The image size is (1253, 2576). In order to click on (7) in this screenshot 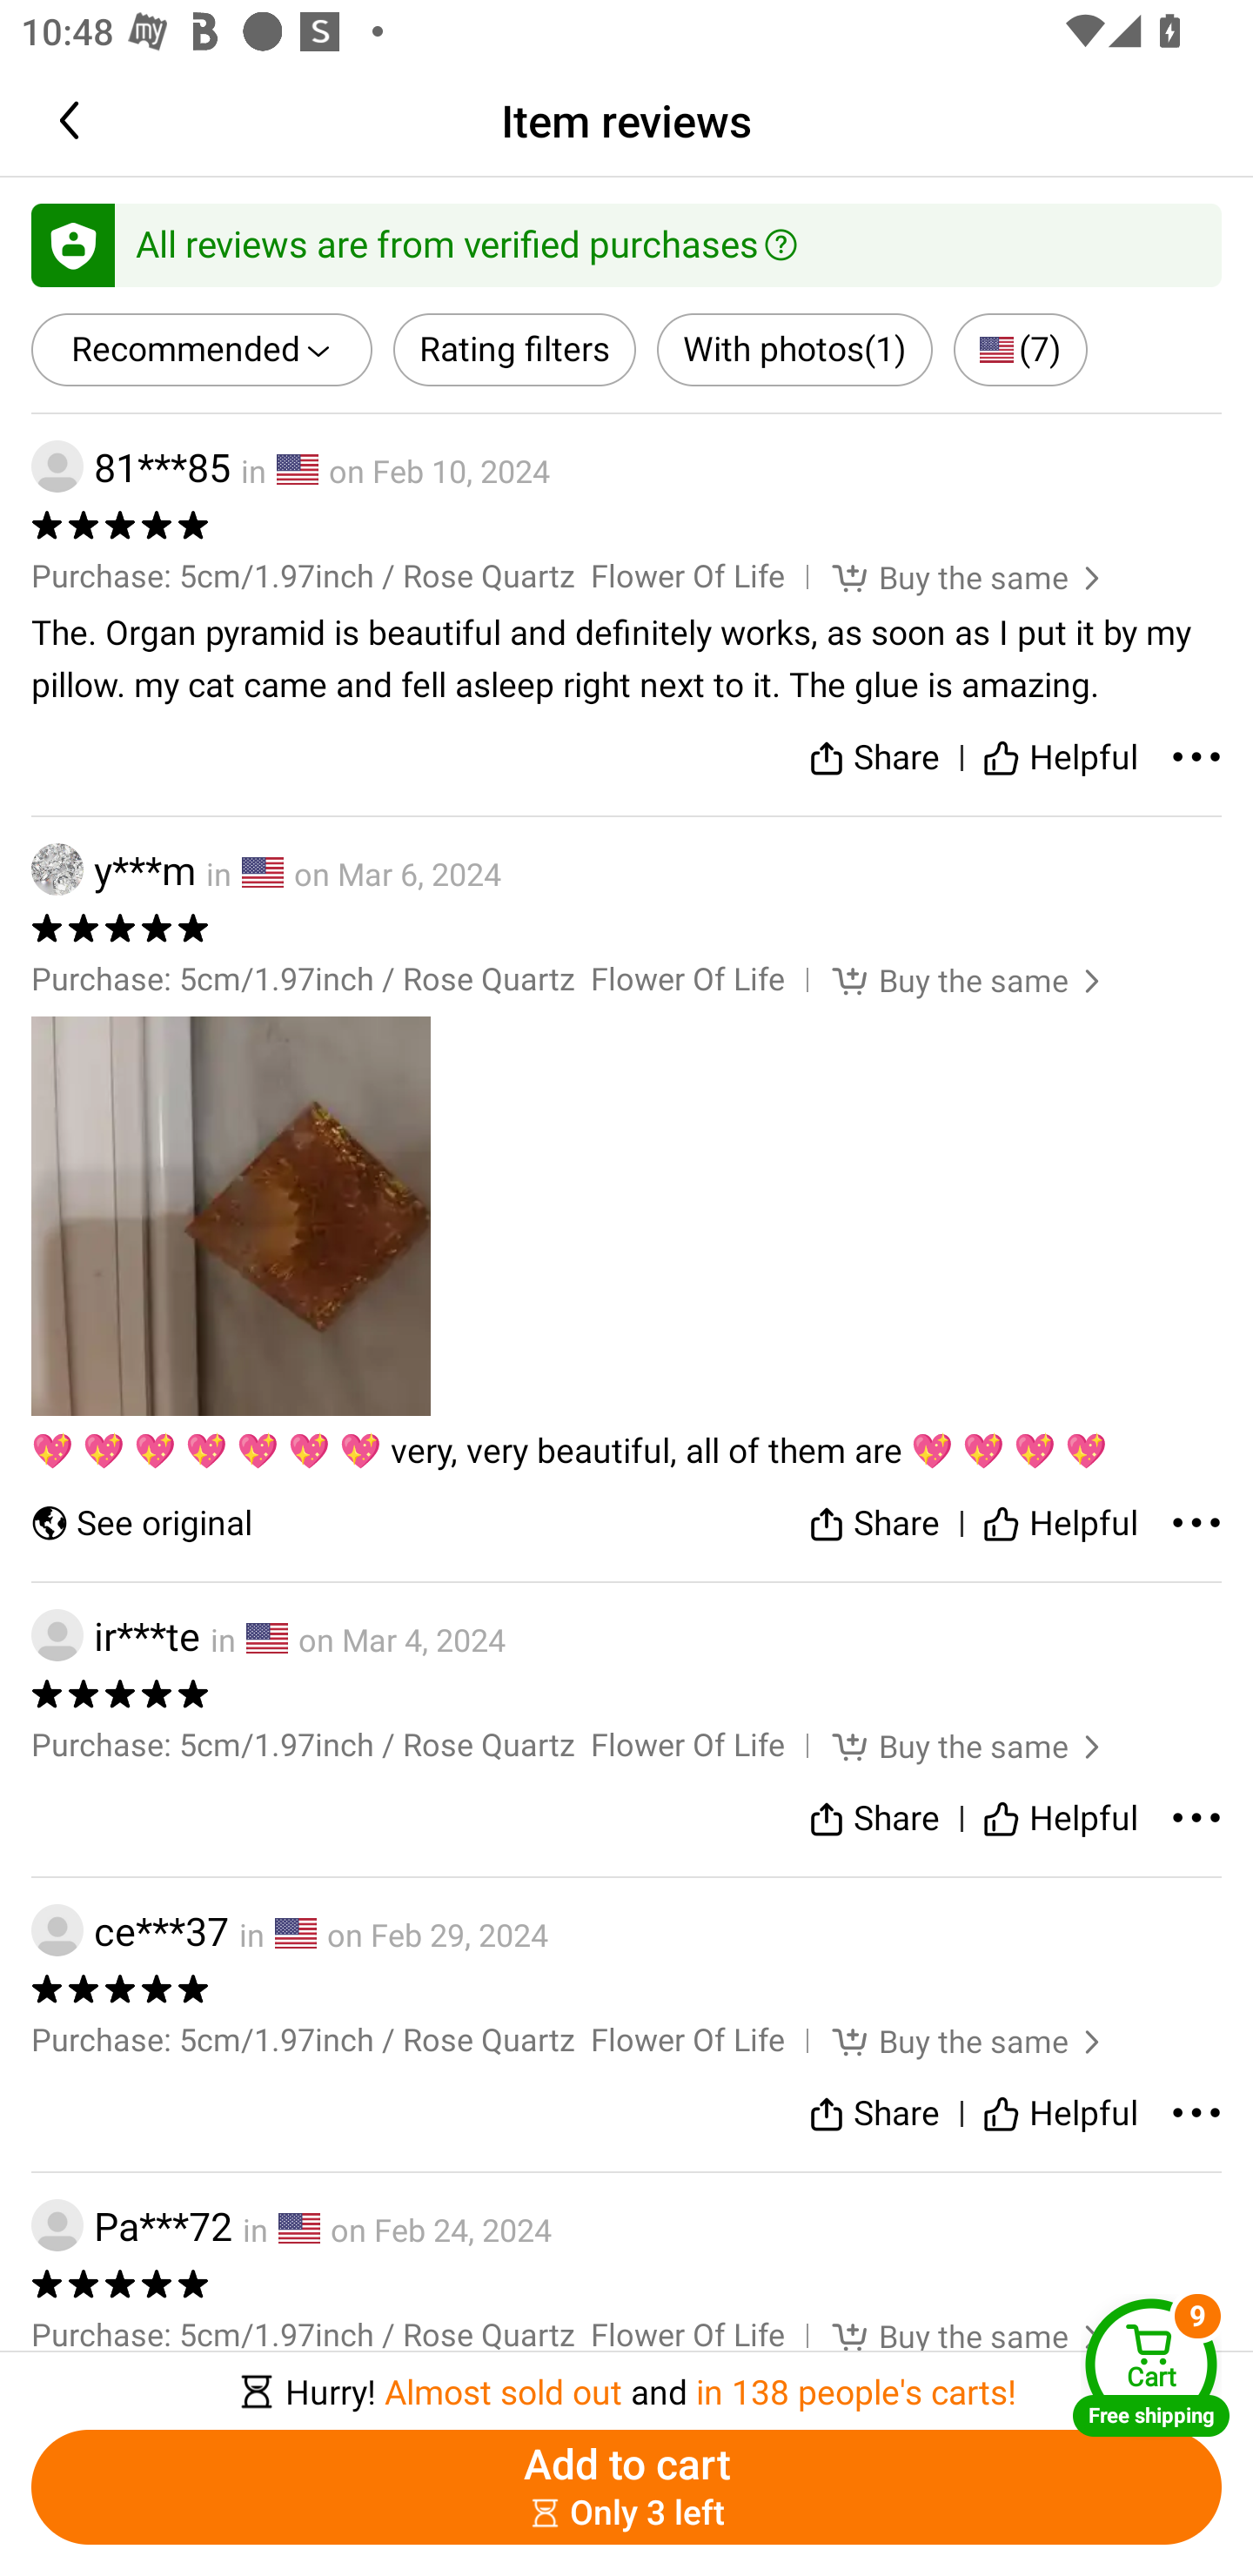, I will do `click(1020, 350)`.